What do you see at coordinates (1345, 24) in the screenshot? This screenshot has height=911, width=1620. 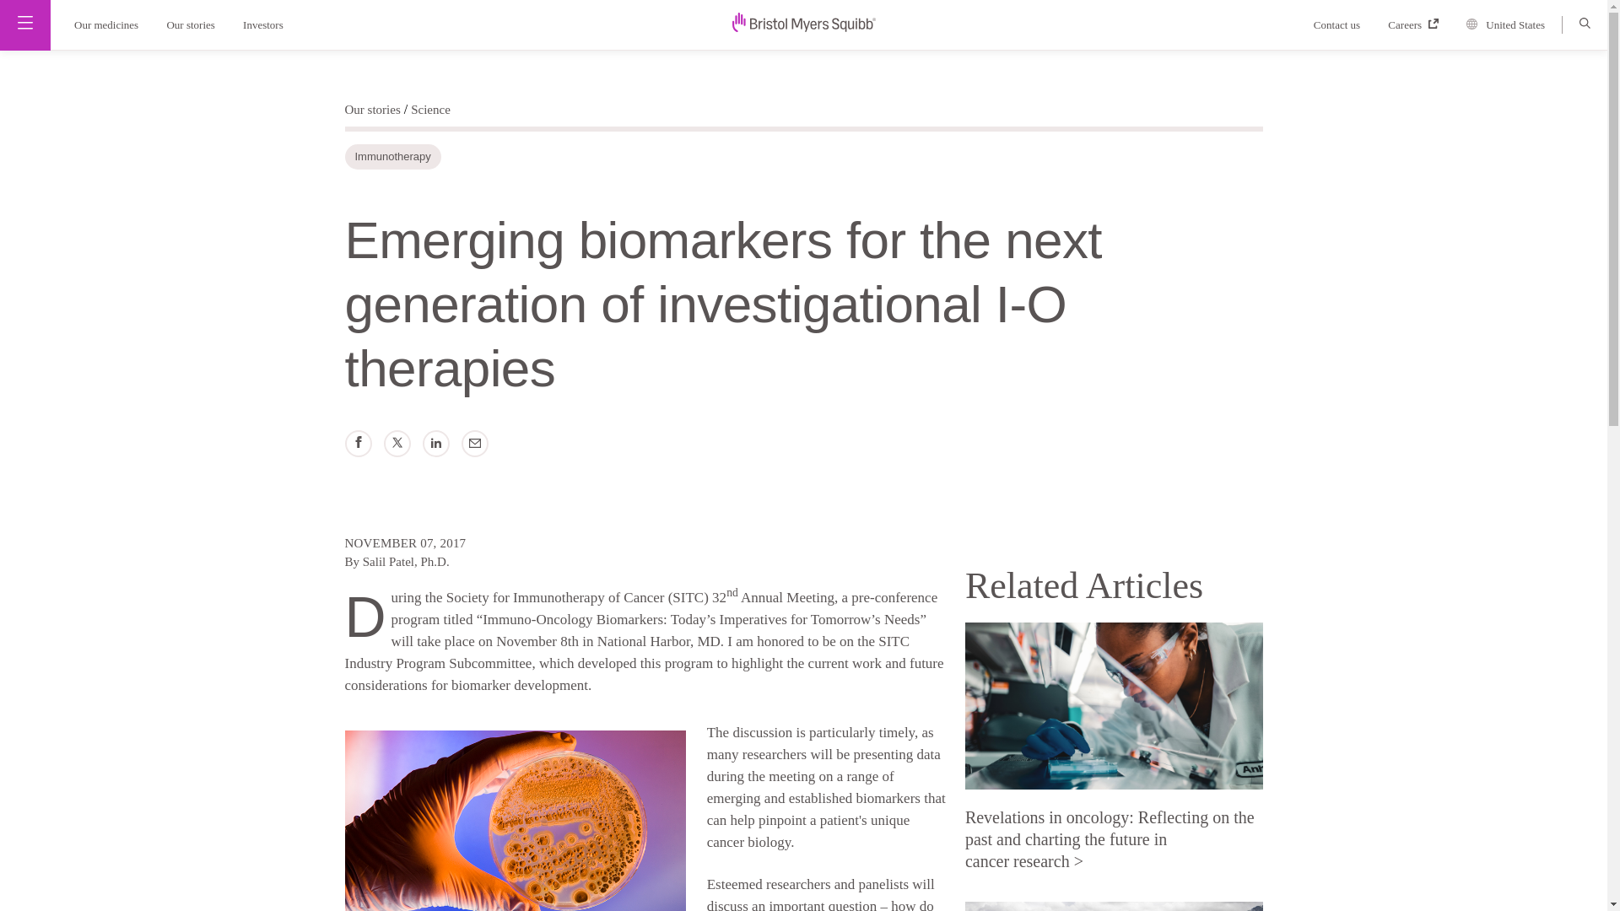 I see `Contact us` at bounding box center [1345, 24].